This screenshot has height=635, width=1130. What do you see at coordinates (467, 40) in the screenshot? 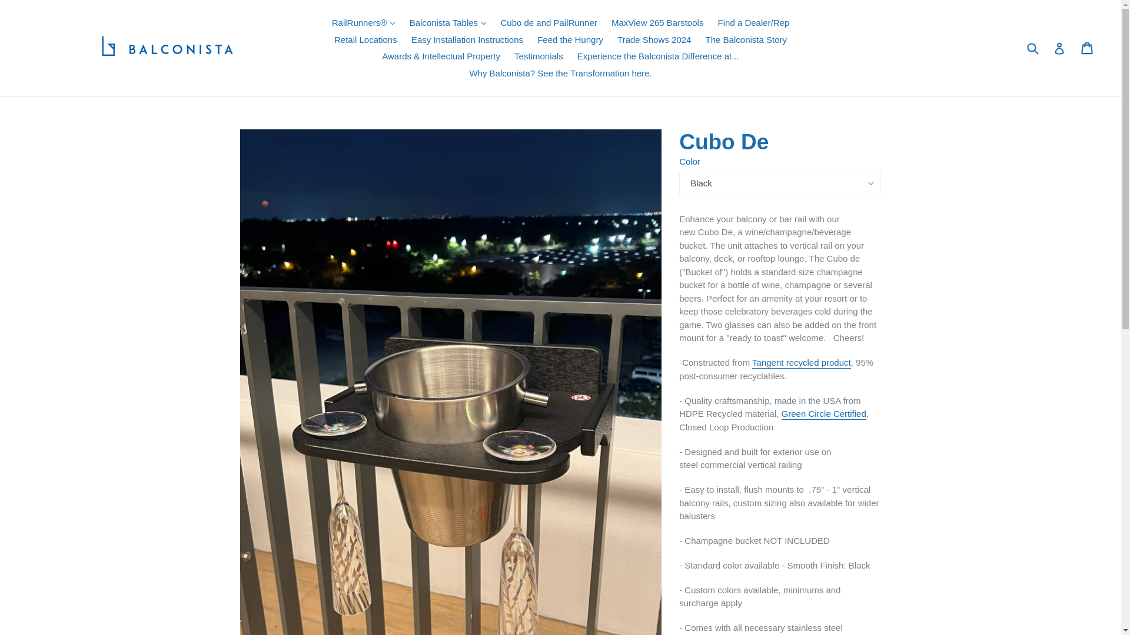
I see `Easy Installation Instructions` at bounding box center [467, 40].